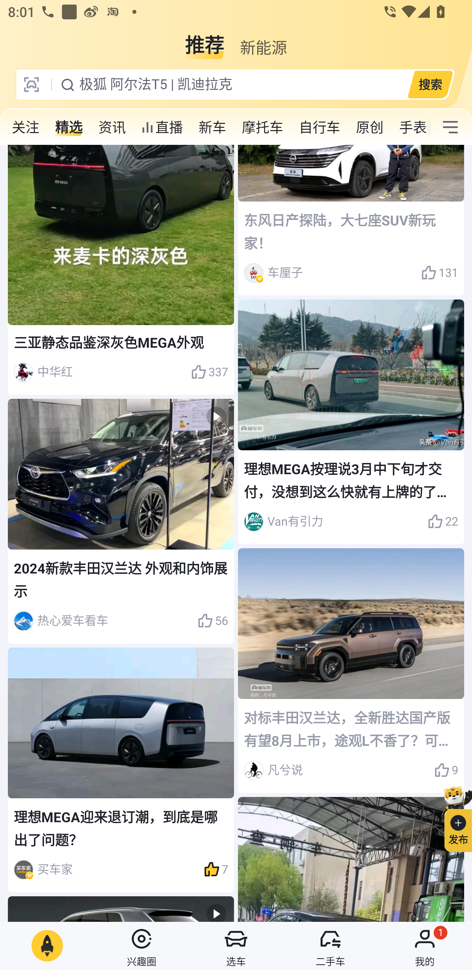 The height and width of the screenshot is (970, 472). I want to click on 9, so click(446, 770).